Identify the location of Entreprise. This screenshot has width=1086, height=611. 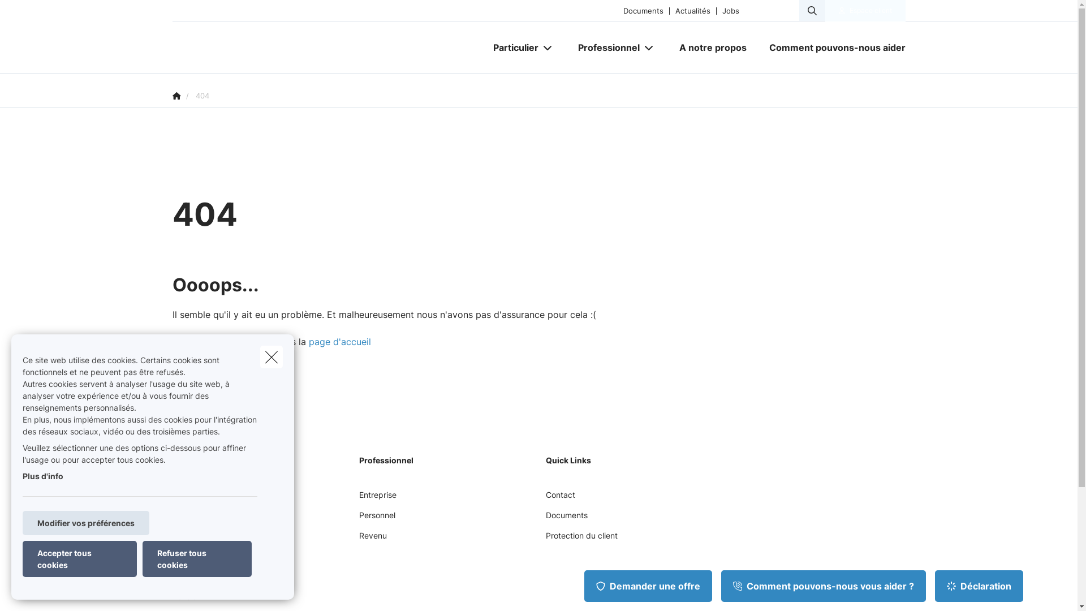
(377, 499).